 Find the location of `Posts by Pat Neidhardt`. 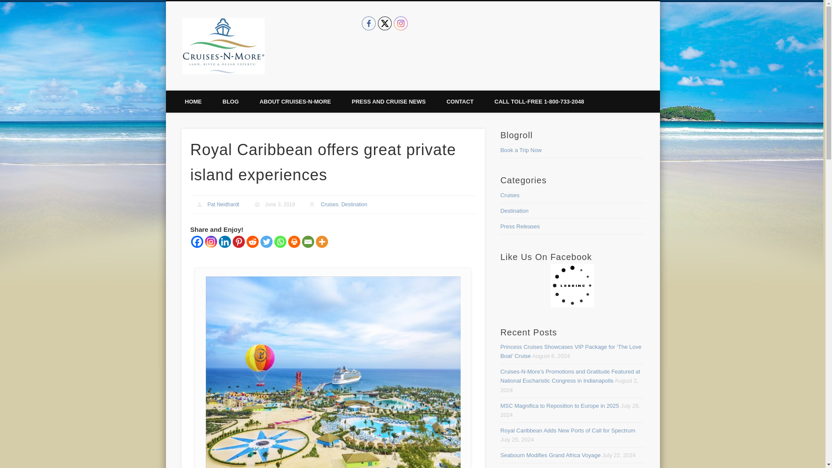

Posts by Pat Neidhardt is located at coordinates (223, 205).